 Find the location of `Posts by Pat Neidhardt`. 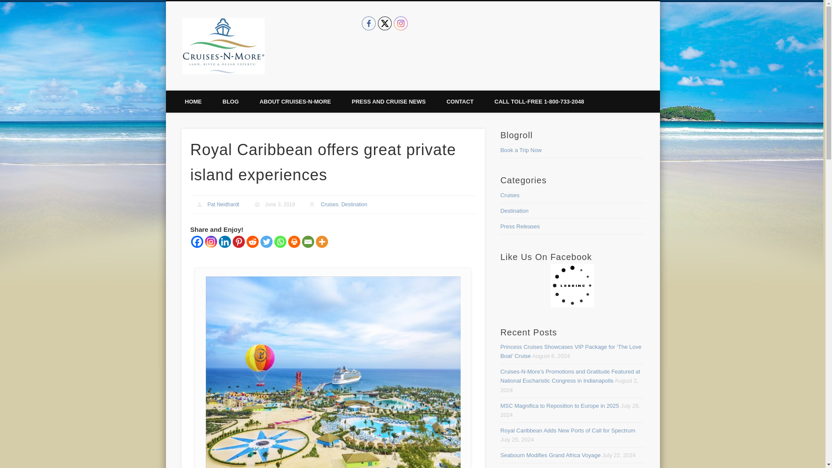

Posts by Pat Neidhardt is located at coordinates (223, 205).